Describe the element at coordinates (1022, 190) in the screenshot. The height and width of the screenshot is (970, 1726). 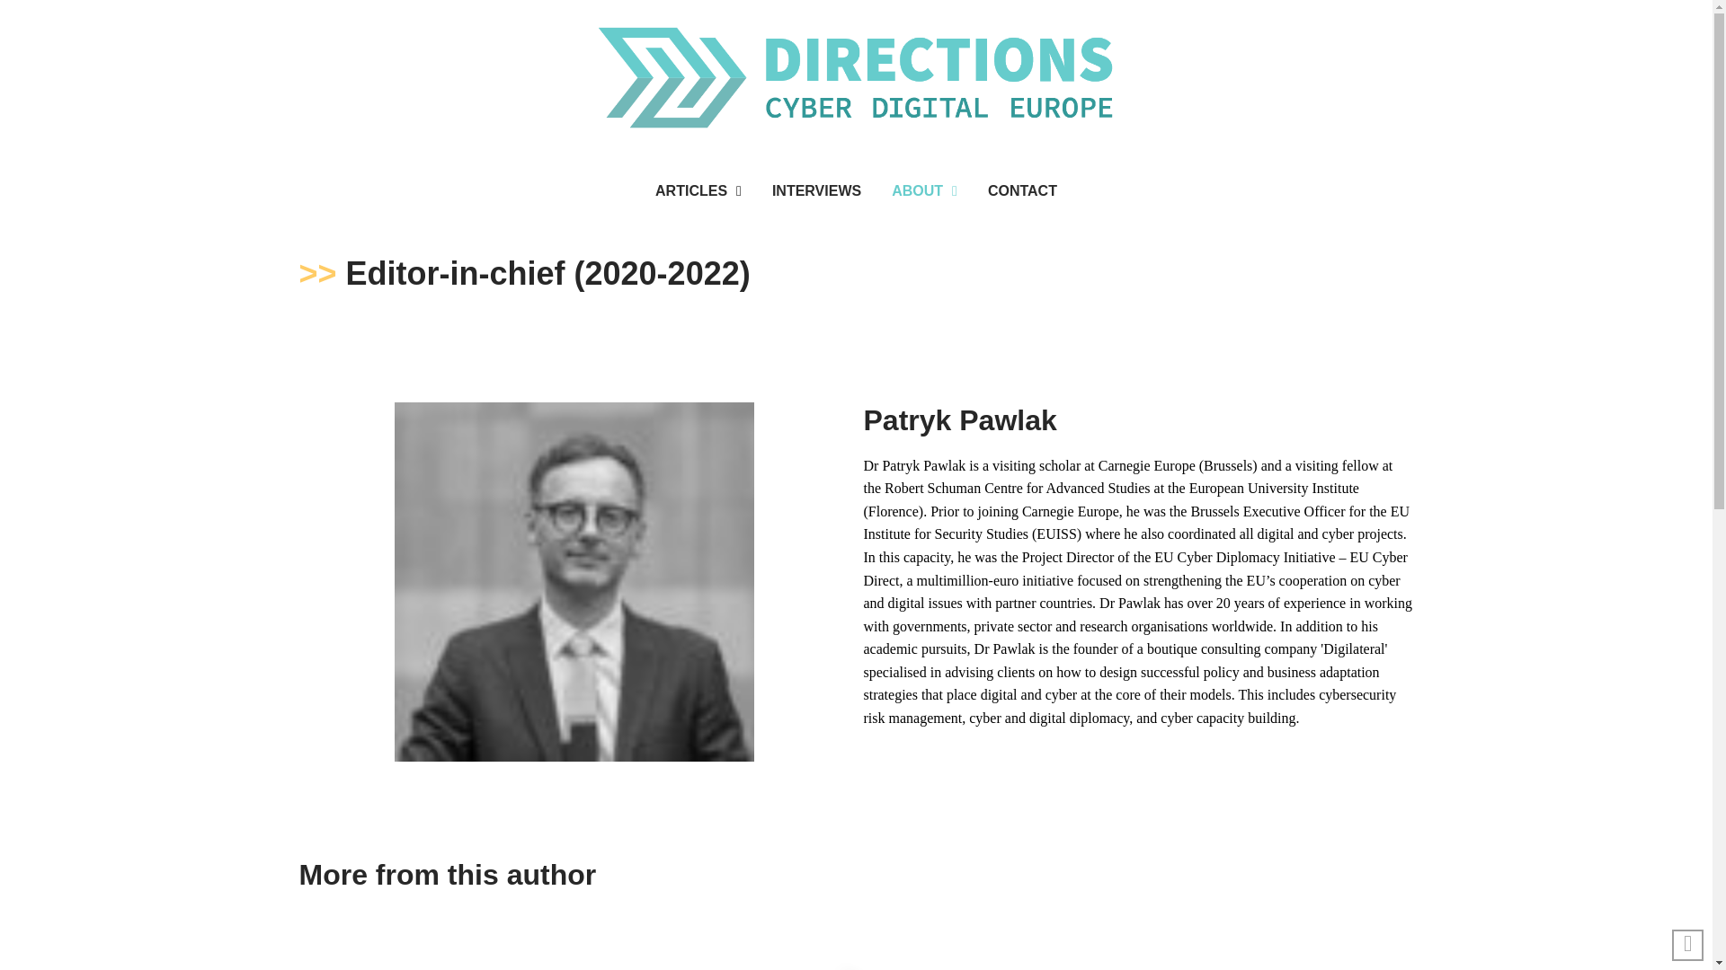
I see `CONTACT` at that location.